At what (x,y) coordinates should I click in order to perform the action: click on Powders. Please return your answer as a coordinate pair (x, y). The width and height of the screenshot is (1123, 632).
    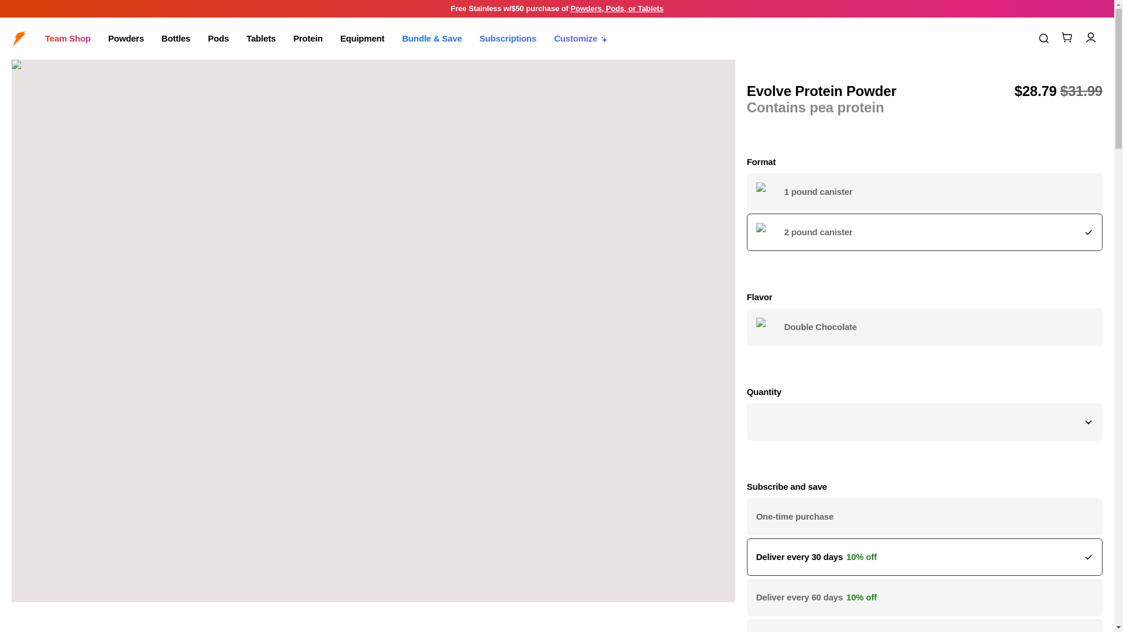
    Looking at the image, I should click on (125, 39).